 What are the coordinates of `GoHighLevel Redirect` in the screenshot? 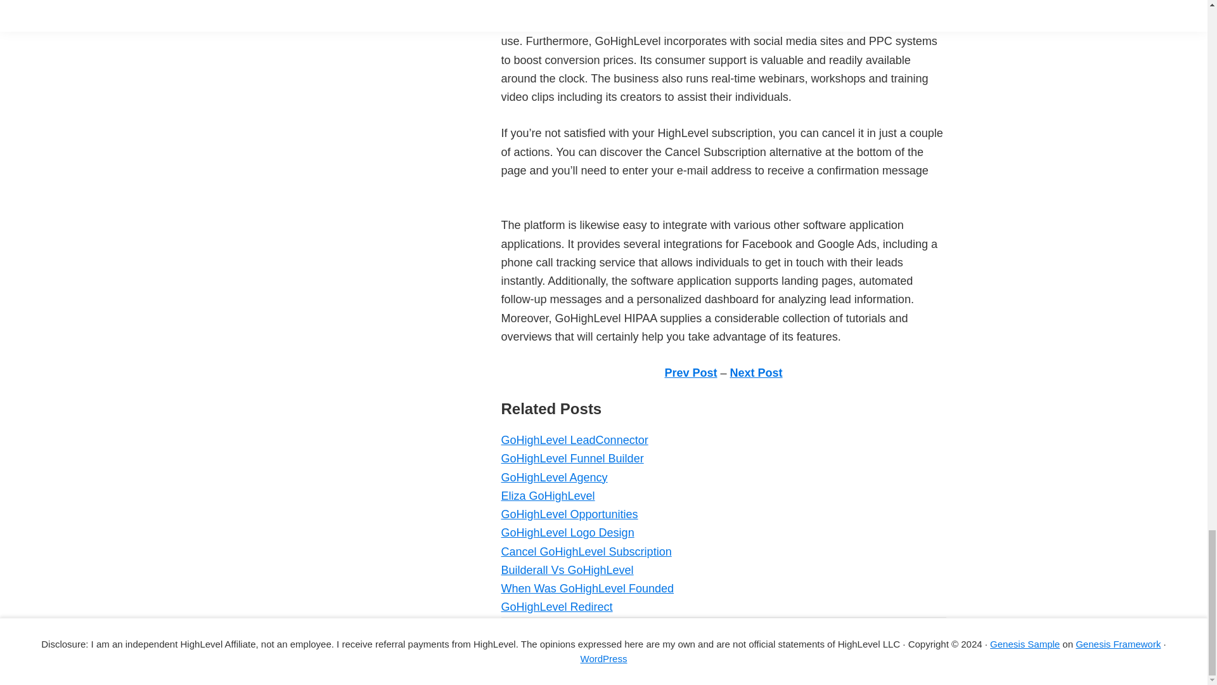 It's located at (556, 606).